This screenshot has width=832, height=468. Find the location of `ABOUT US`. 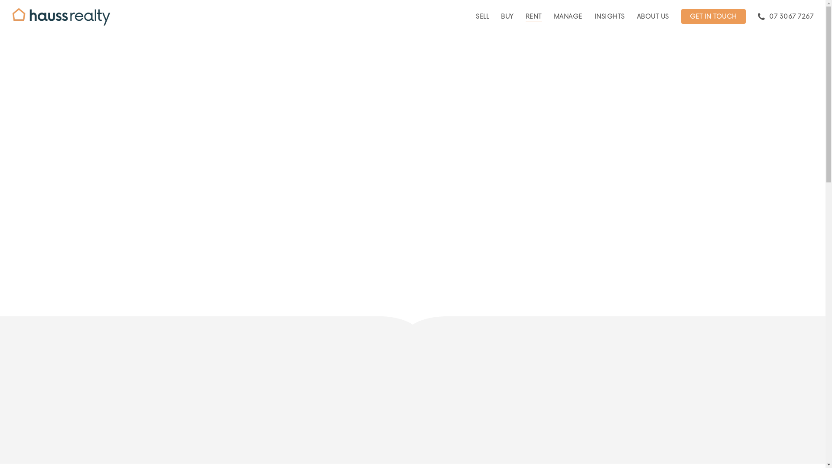

ABOUT US is located at coordinates (653, 16).